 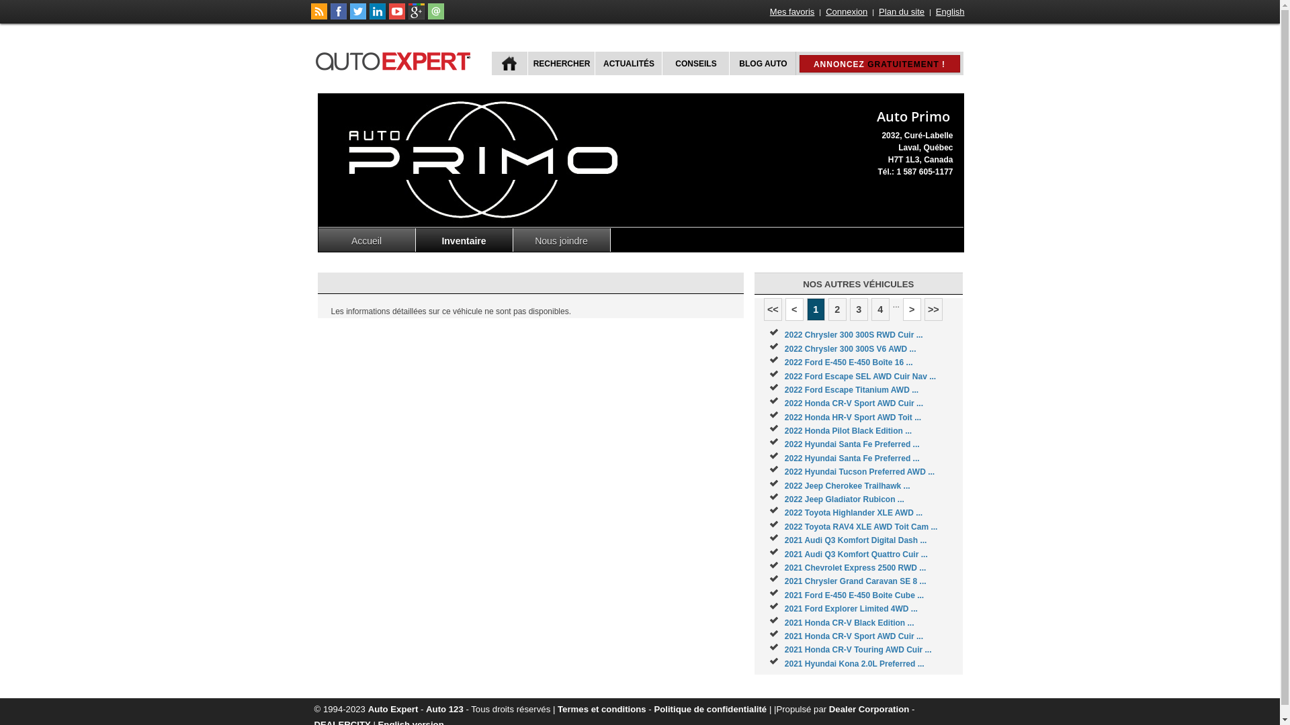 I want to click on 2022 Hyundai Santa Fe Preferred ..., so click(x=852, y=444).